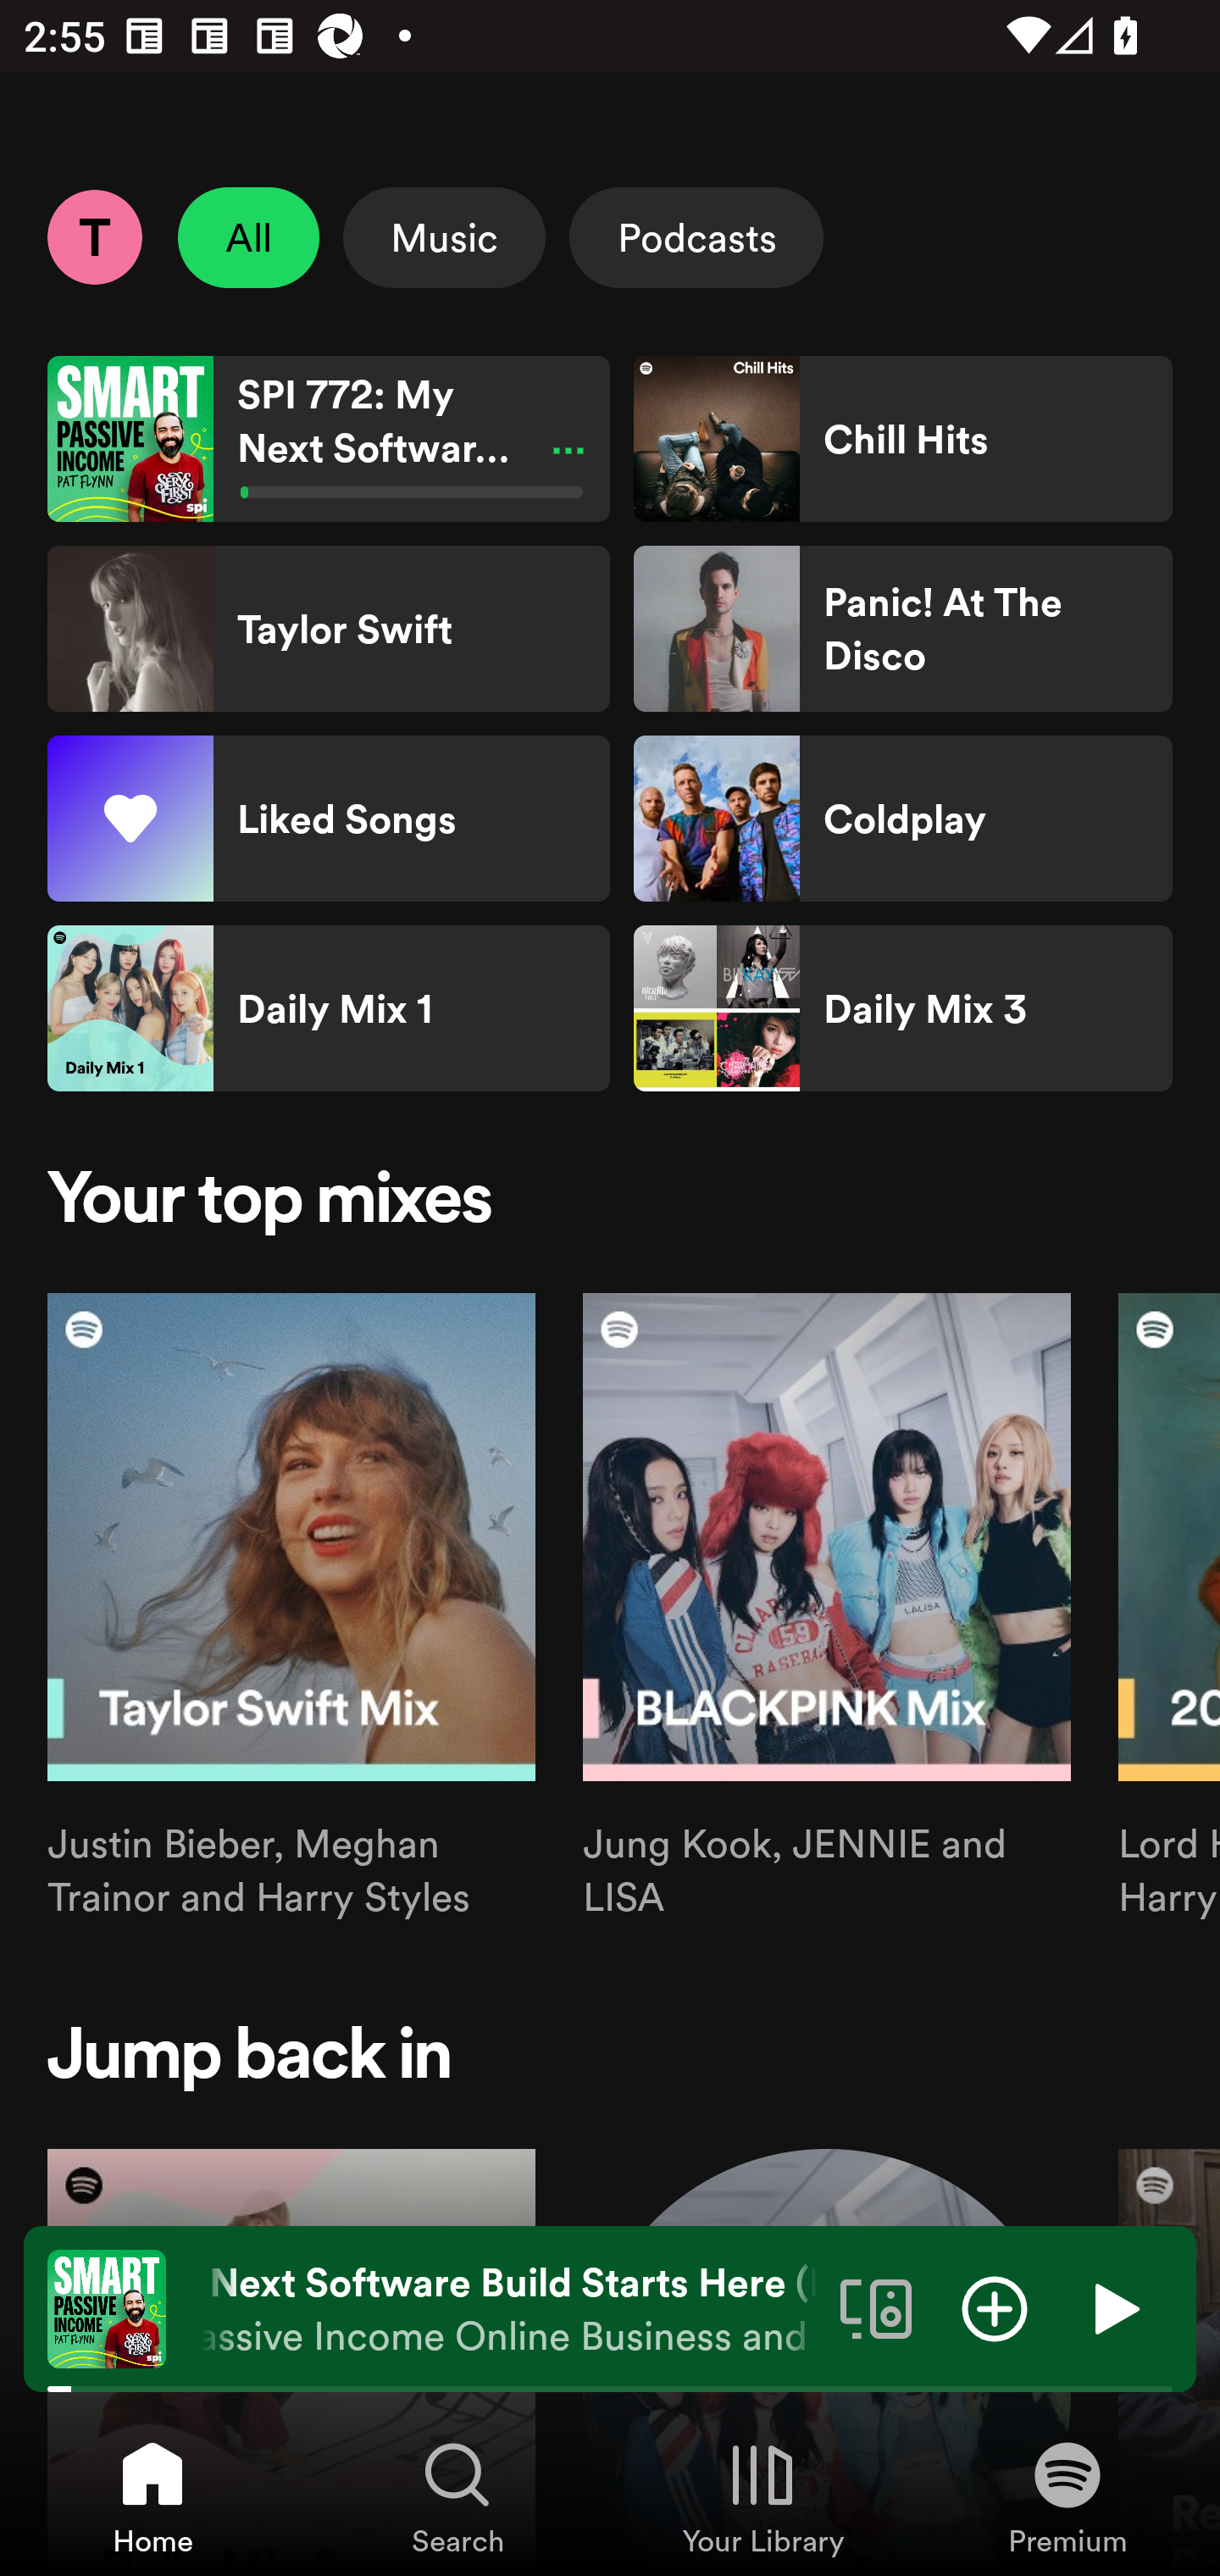 This screenshot has width=1220, height=2576. I want to click on Daily Mix 1 Shortcut Daily Mix 1, so click(329, 1008).